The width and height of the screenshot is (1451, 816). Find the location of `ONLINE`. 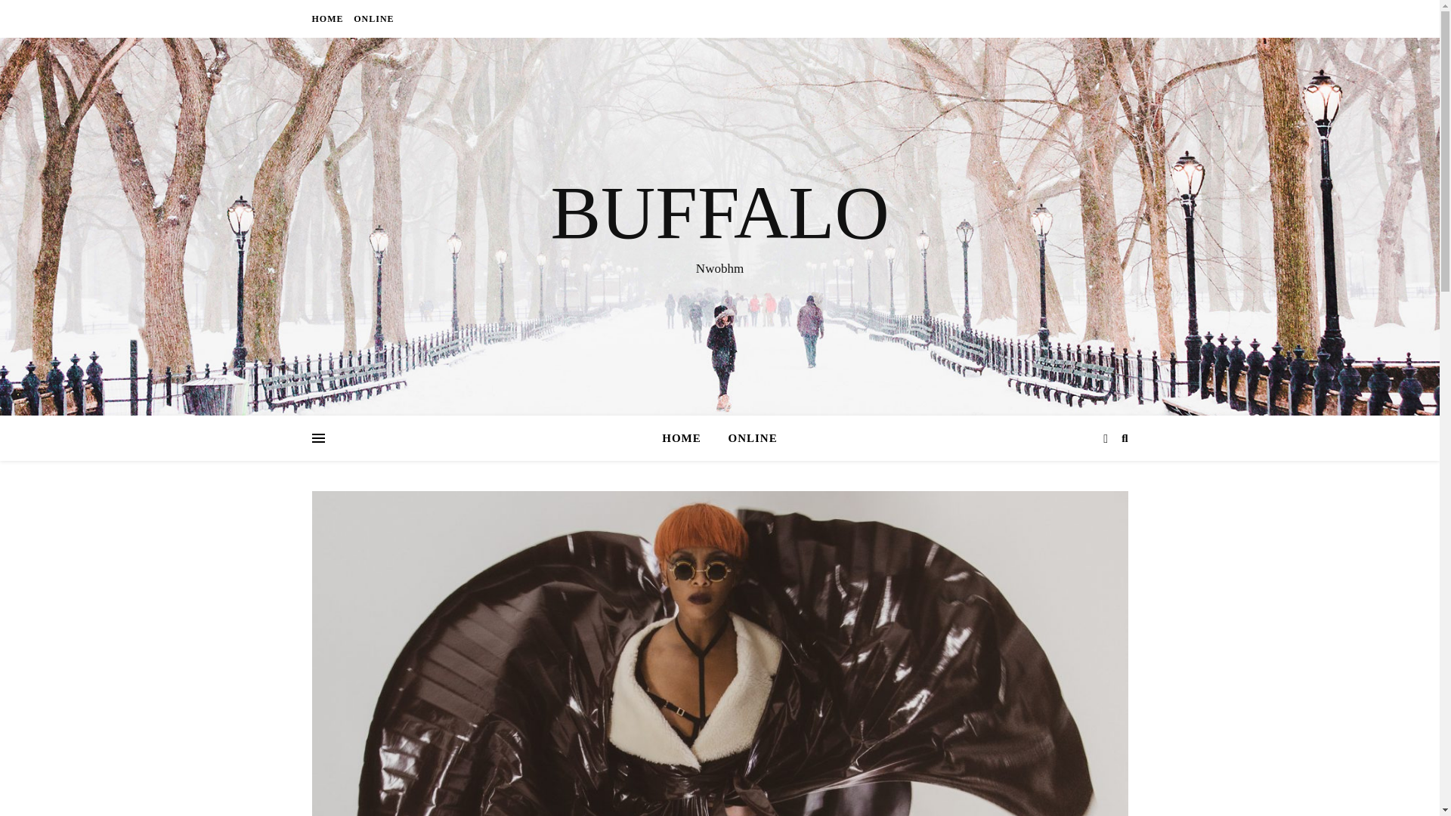

ONLINE is located at coordinates (747, 438).